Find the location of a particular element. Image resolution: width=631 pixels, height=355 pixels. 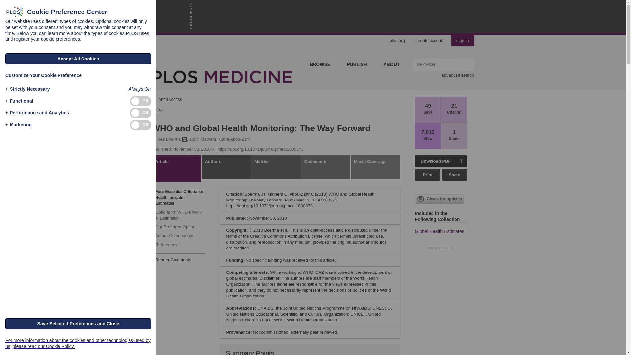

Reader Comments is located at coordinates (172, 260).